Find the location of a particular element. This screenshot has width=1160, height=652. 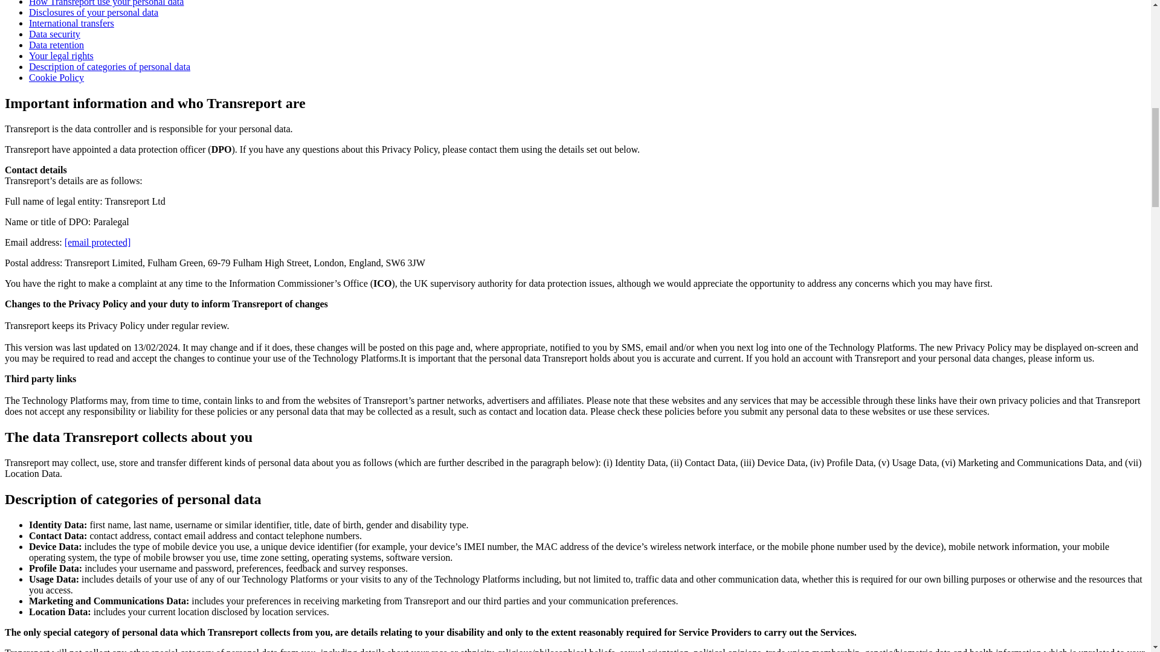

Description of categories of personal data is located at coordinates (109, 66).